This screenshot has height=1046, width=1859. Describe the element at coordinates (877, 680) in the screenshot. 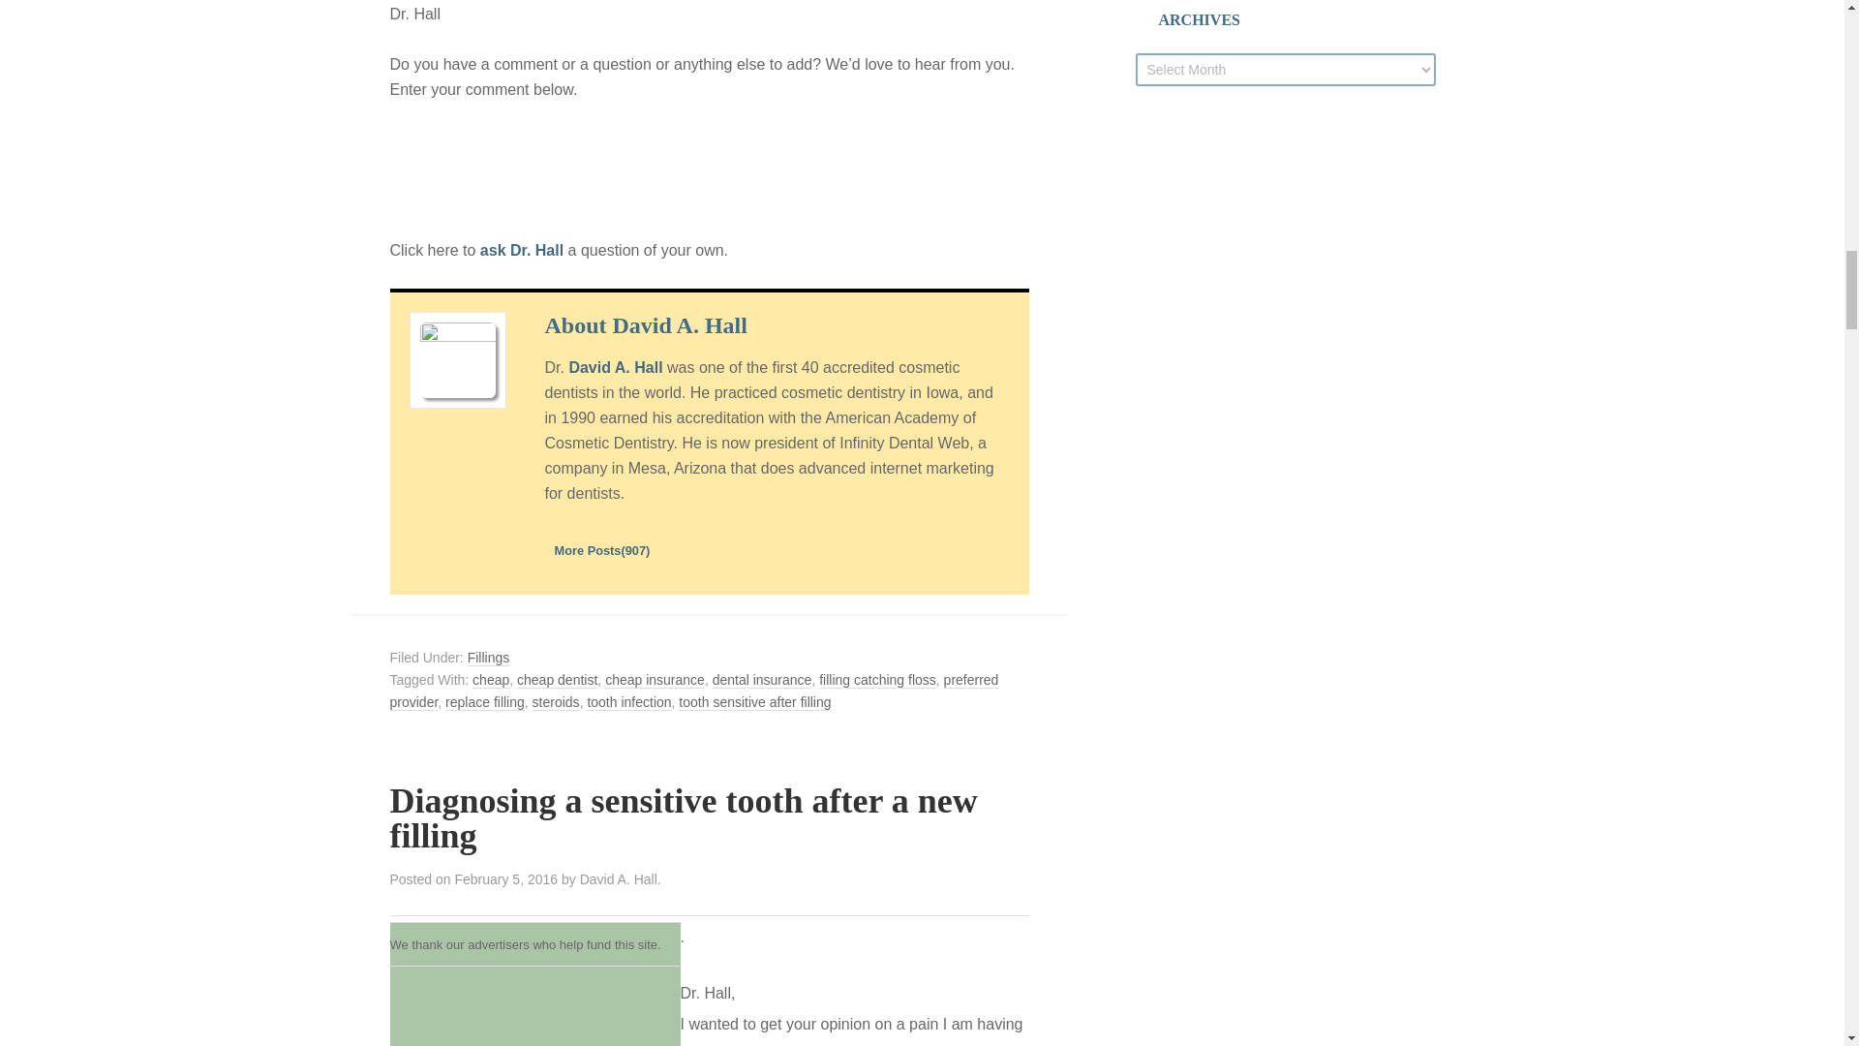

I see `filling catching floss` at that location.